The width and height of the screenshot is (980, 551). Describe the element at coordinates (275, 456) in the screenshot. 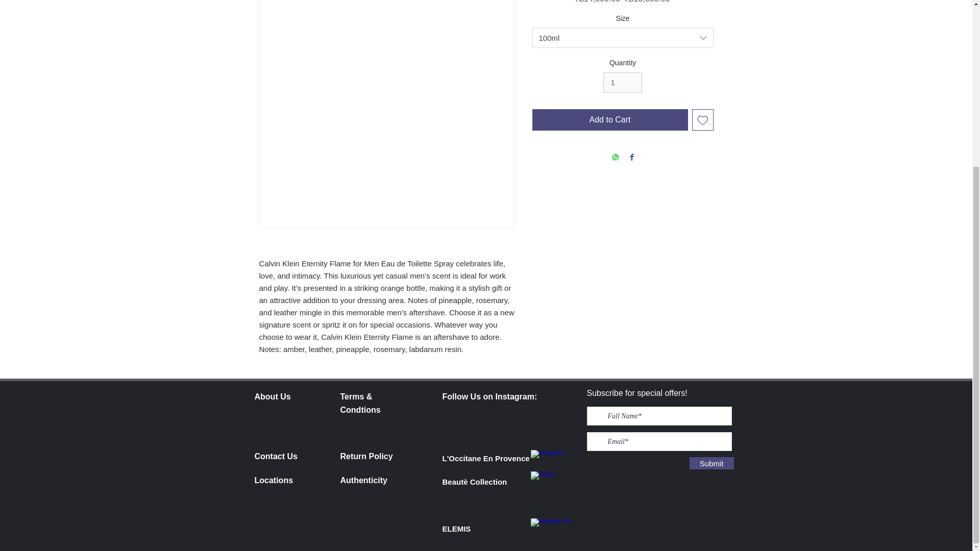

I see `Contact Us` at that location.